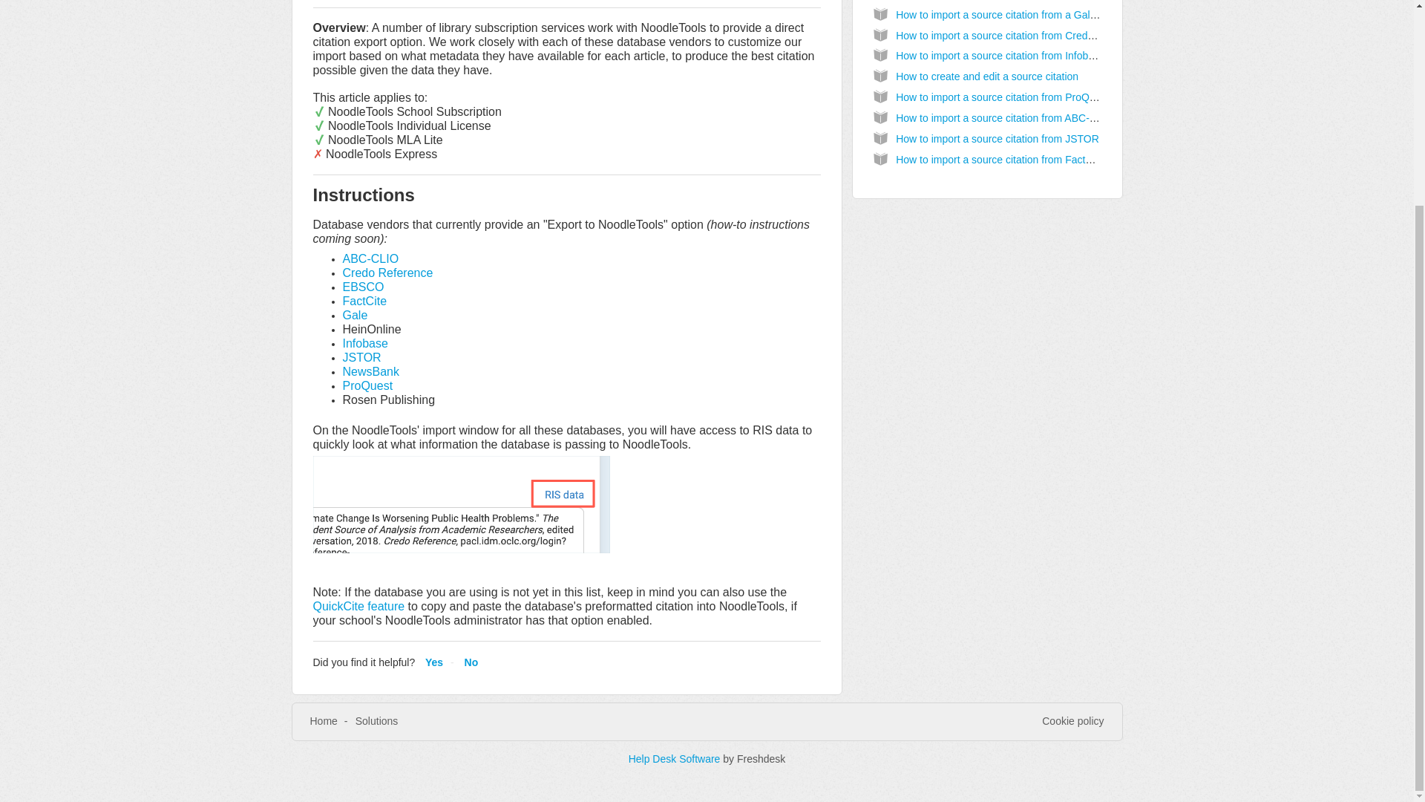 The image size is (1425, 802). What do you see at coordinates (368, 385) in the screenshot?
I see `ProQuest` at bounding box center [368, 385].